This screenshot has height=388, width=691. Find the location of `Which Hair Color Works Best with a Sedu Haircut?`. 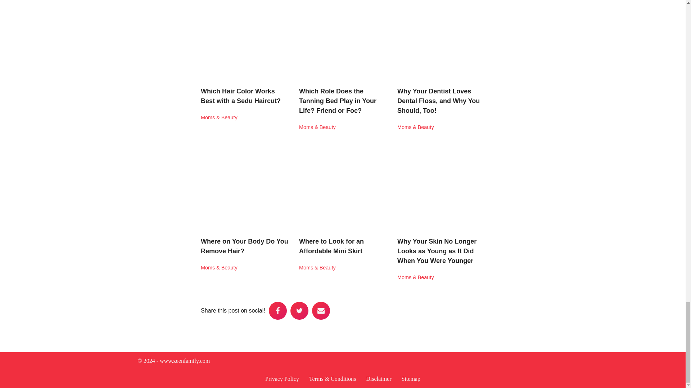

Which Hair Color Works Best with a Sedu Haircut? is located at coordinates (240, 96).